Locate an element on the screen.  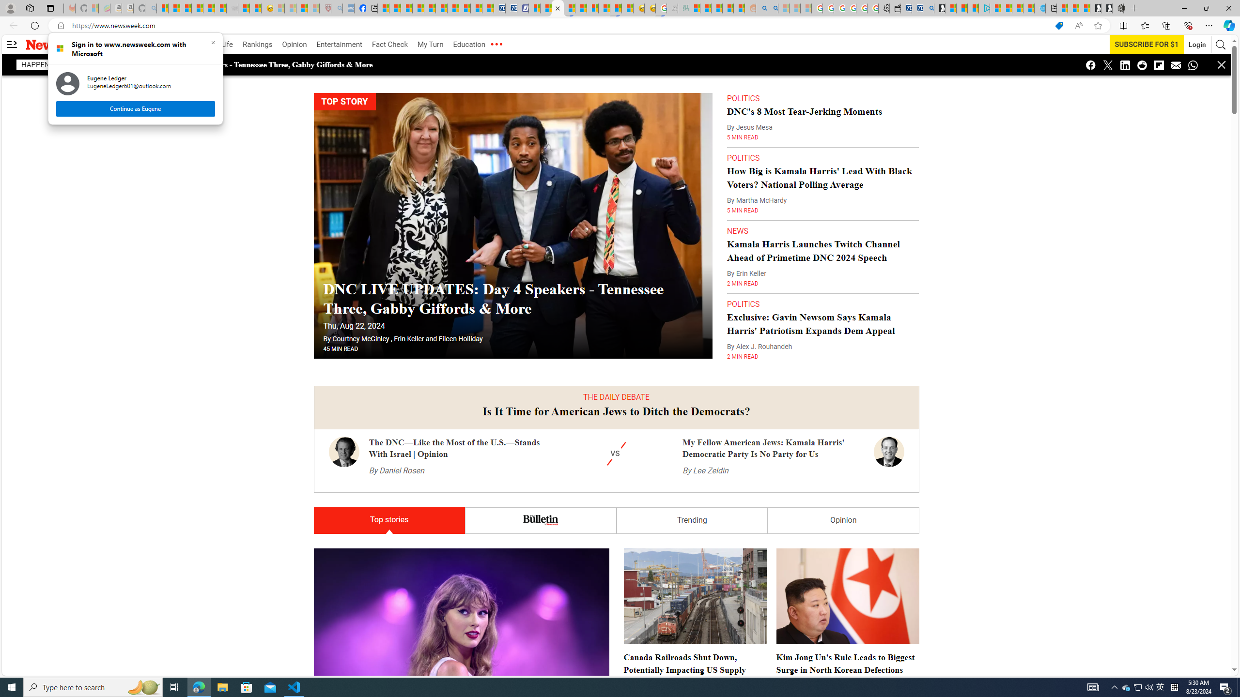
AutomationID: side-arrow is located at coordinates (12, 45).